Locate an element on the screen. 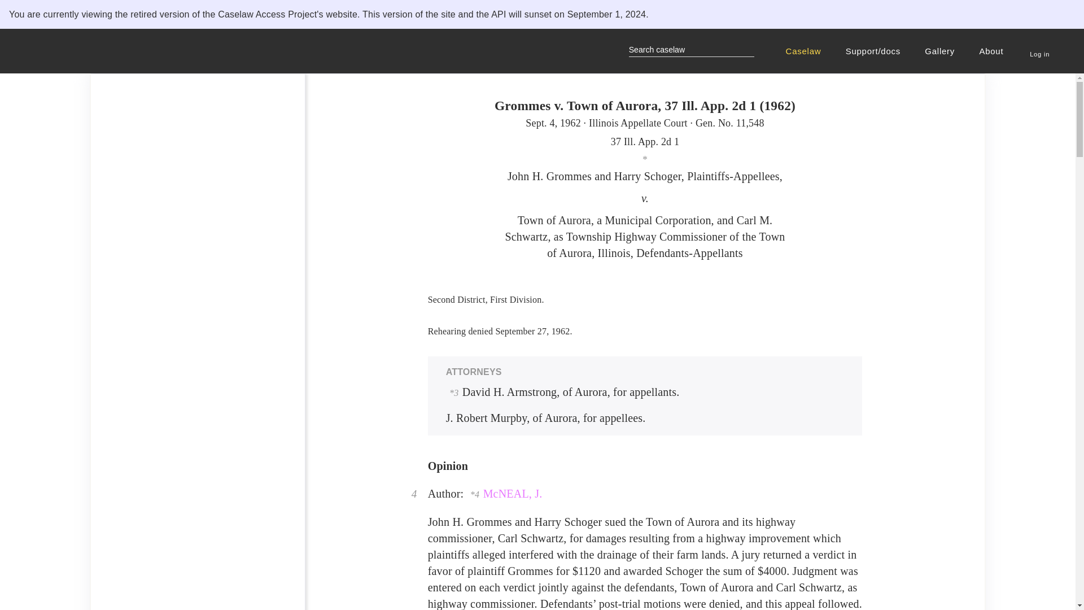 Image resolution: width=1084 pixels, height=610 pixels. Log in is located at coordinates (1039, 47).